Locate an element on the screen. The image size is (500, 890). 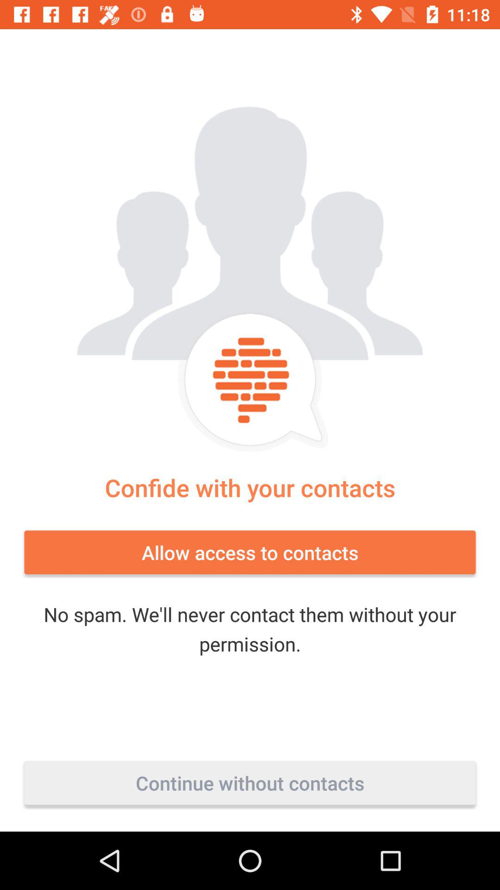
jump until the continue without contacts item is located at coordinates (250, 783).